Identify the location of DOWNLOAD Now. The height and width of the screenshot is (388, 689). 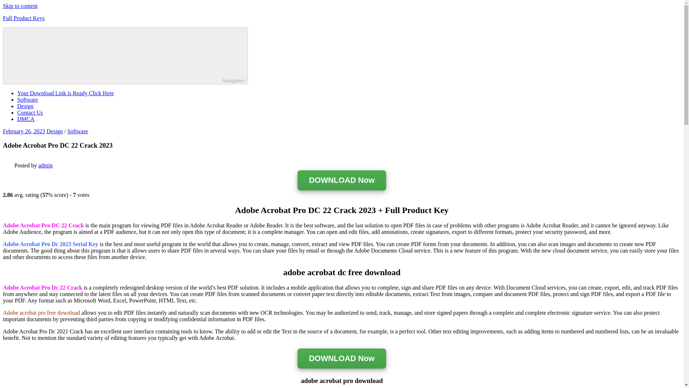
(342, 359).